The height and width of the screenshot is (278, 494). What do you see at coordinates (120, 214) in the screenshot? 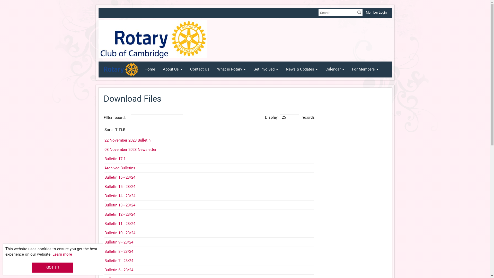
I see `Bulletin 12 - 23/24` at bounding box center [120, 214].